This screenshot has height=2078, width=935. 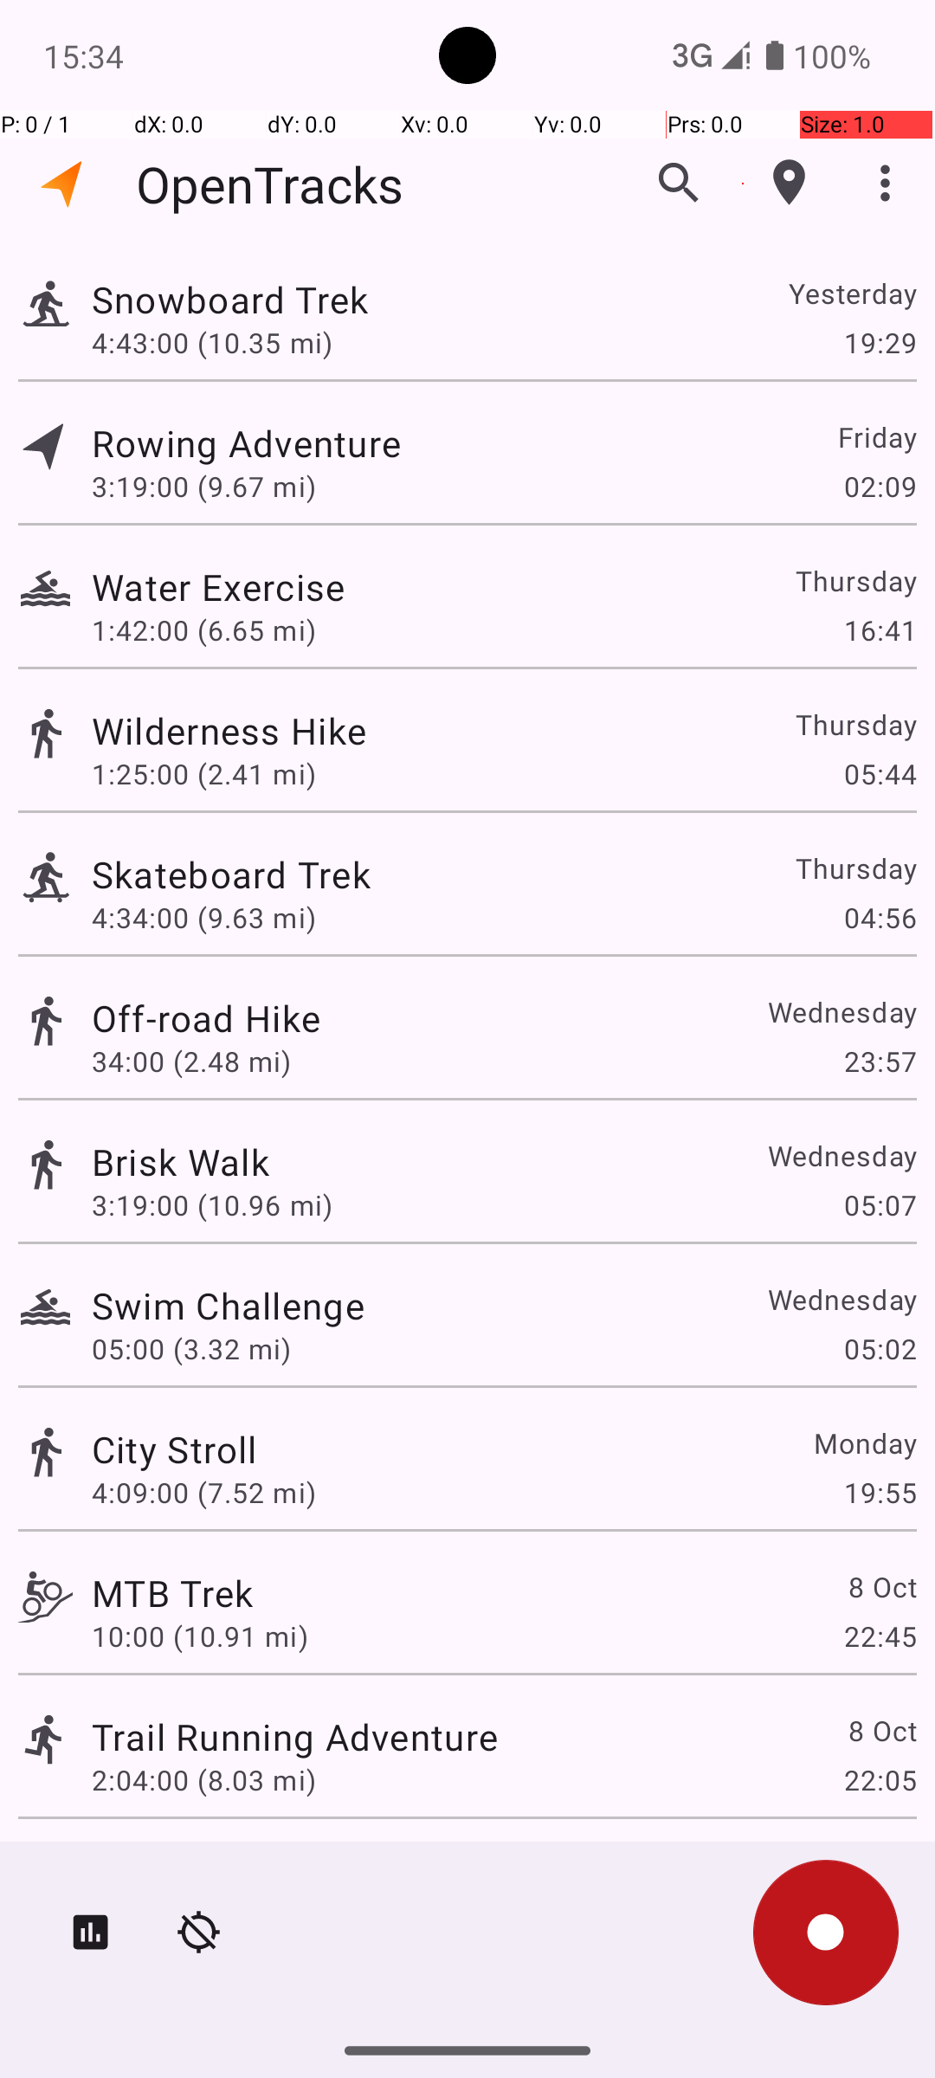 What do you see at coordinates (172, 1593) in the screenshot?
I see `MTB Trek` at bounding box center [172, 1593].